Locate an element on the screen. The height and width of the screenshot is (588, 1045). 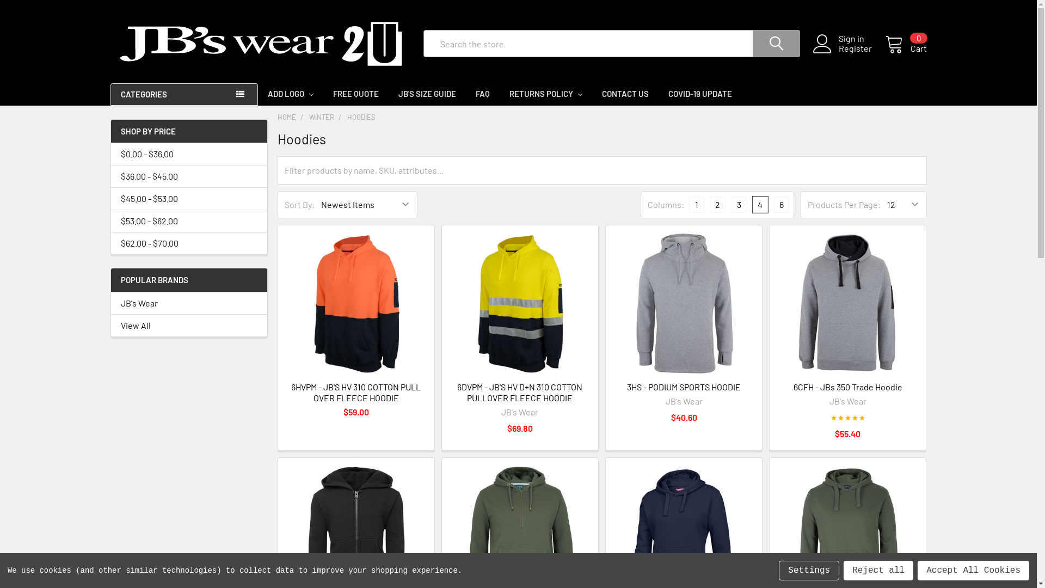
Jb's Wear 2U is located at coordinates (260, 44).